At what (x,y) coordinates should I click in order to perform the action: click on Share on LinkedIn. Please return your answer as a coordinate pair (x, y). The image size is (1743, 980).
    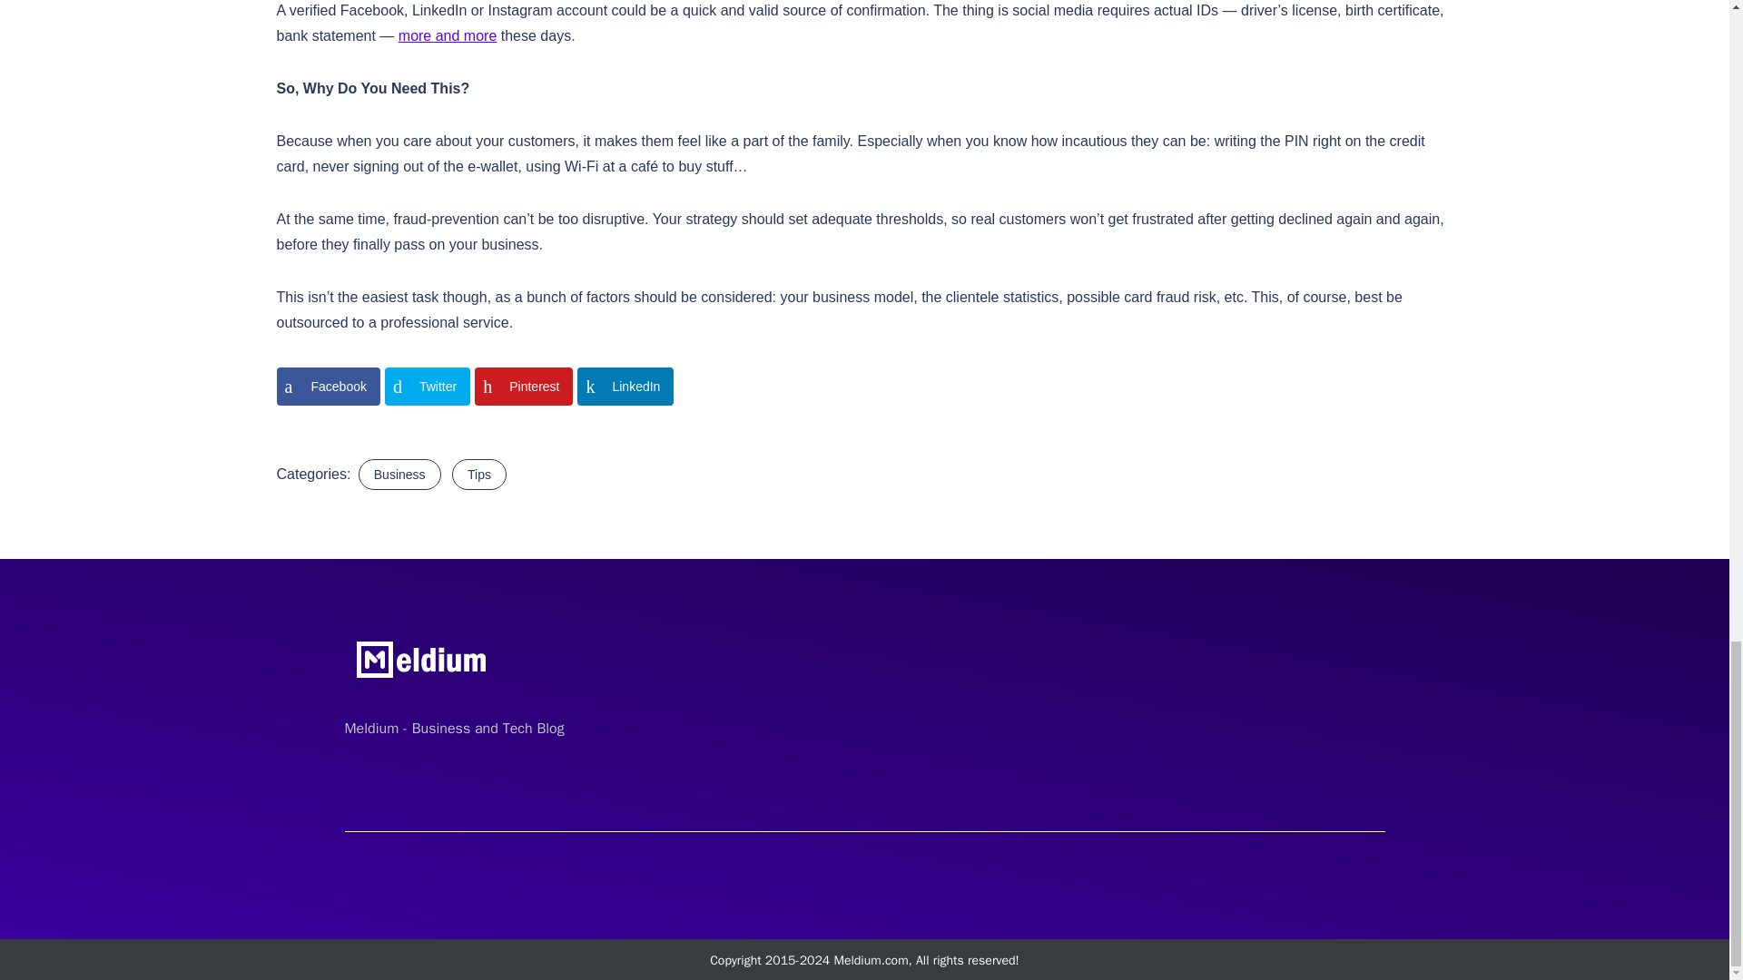
    Looking at the image, I should click on (625, 387).